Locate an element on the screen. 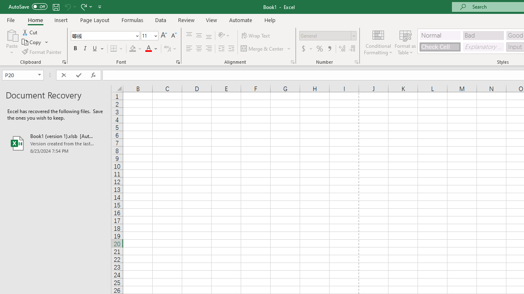 The height and width of the screenshot is (294, 524). Comma Style is located at coordinates (329, 49).